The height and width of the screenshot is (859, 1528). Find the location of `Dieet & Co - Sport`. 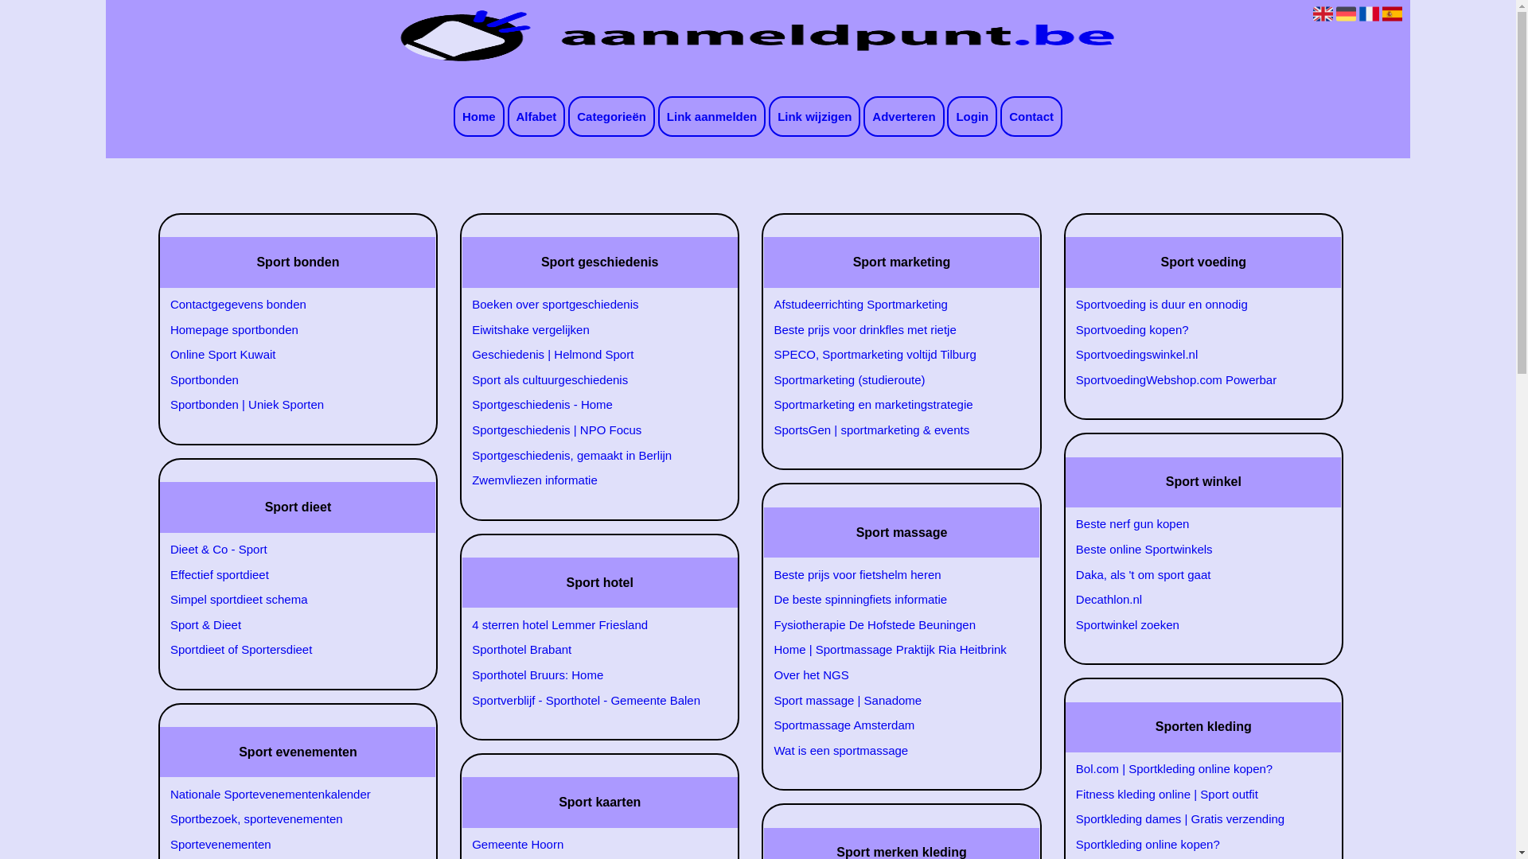

Dieet & Co - Sport is located at coordinates (289, 550).